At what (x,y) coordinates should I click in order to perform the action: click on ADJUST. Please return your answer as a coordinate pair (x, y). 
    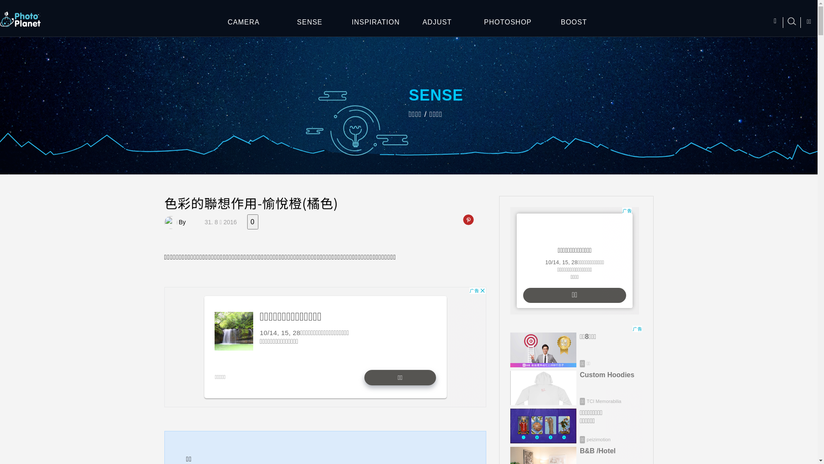
    Looking at the image, I should click on (454, 21).